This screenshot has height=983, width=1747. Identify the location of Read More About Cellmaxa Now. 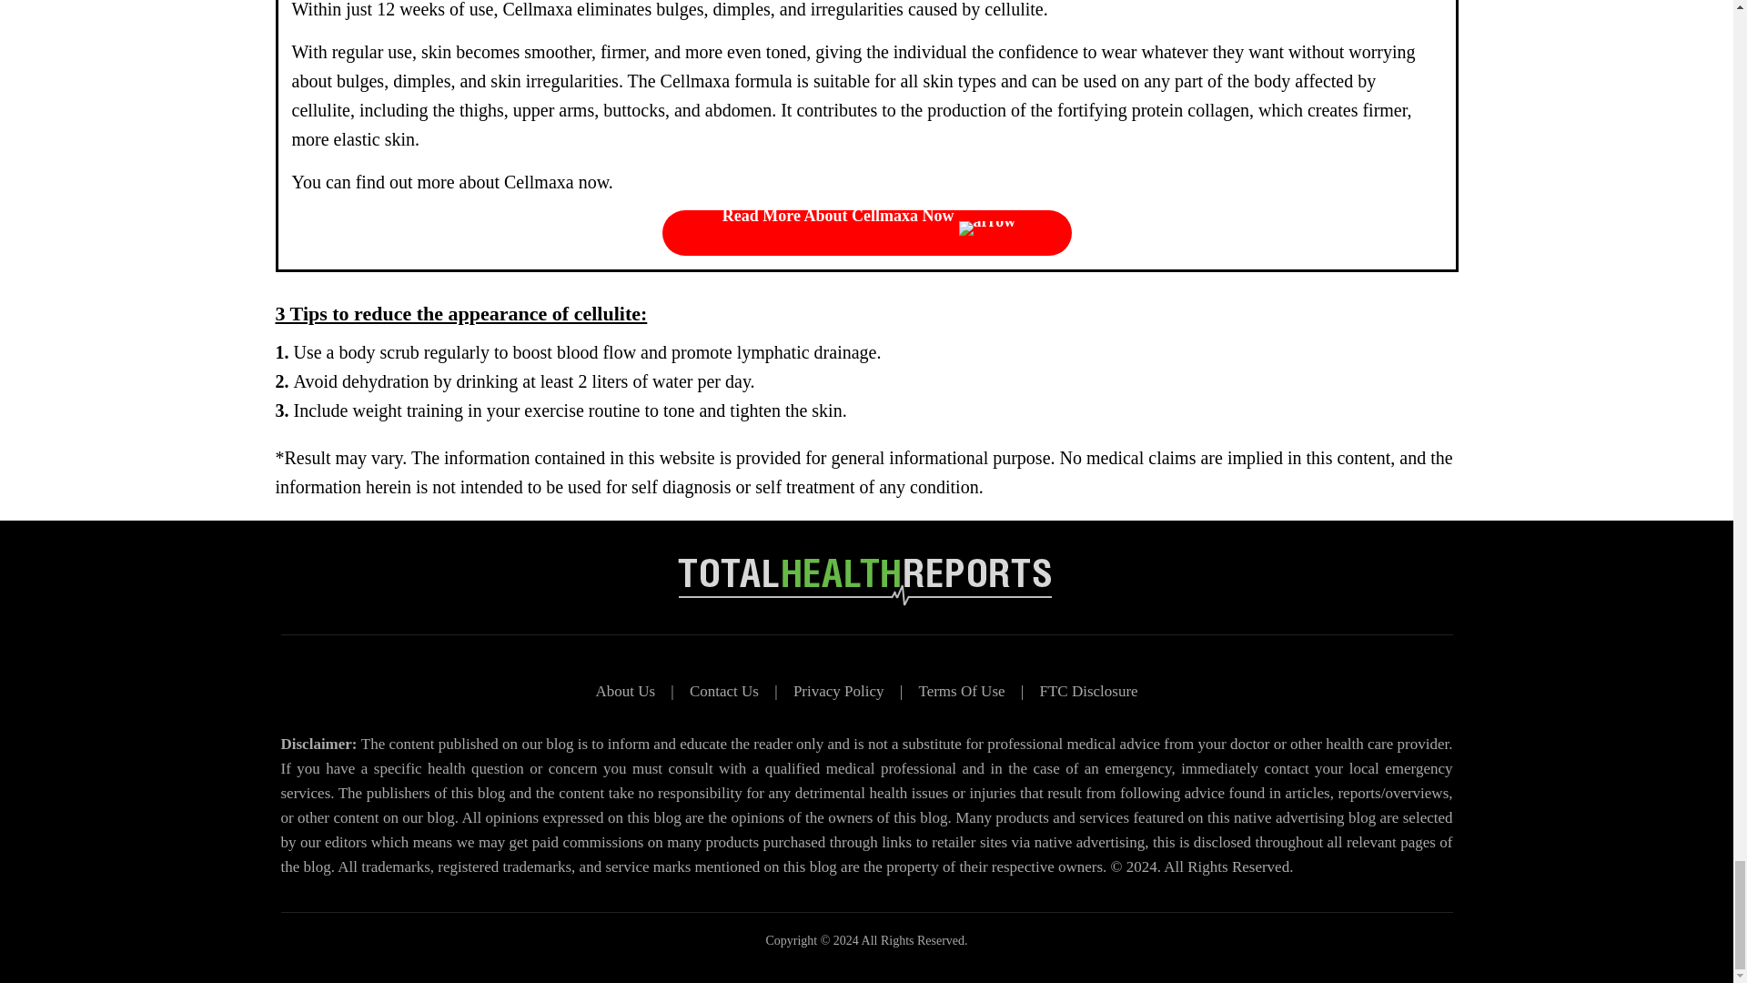
(866, 233).